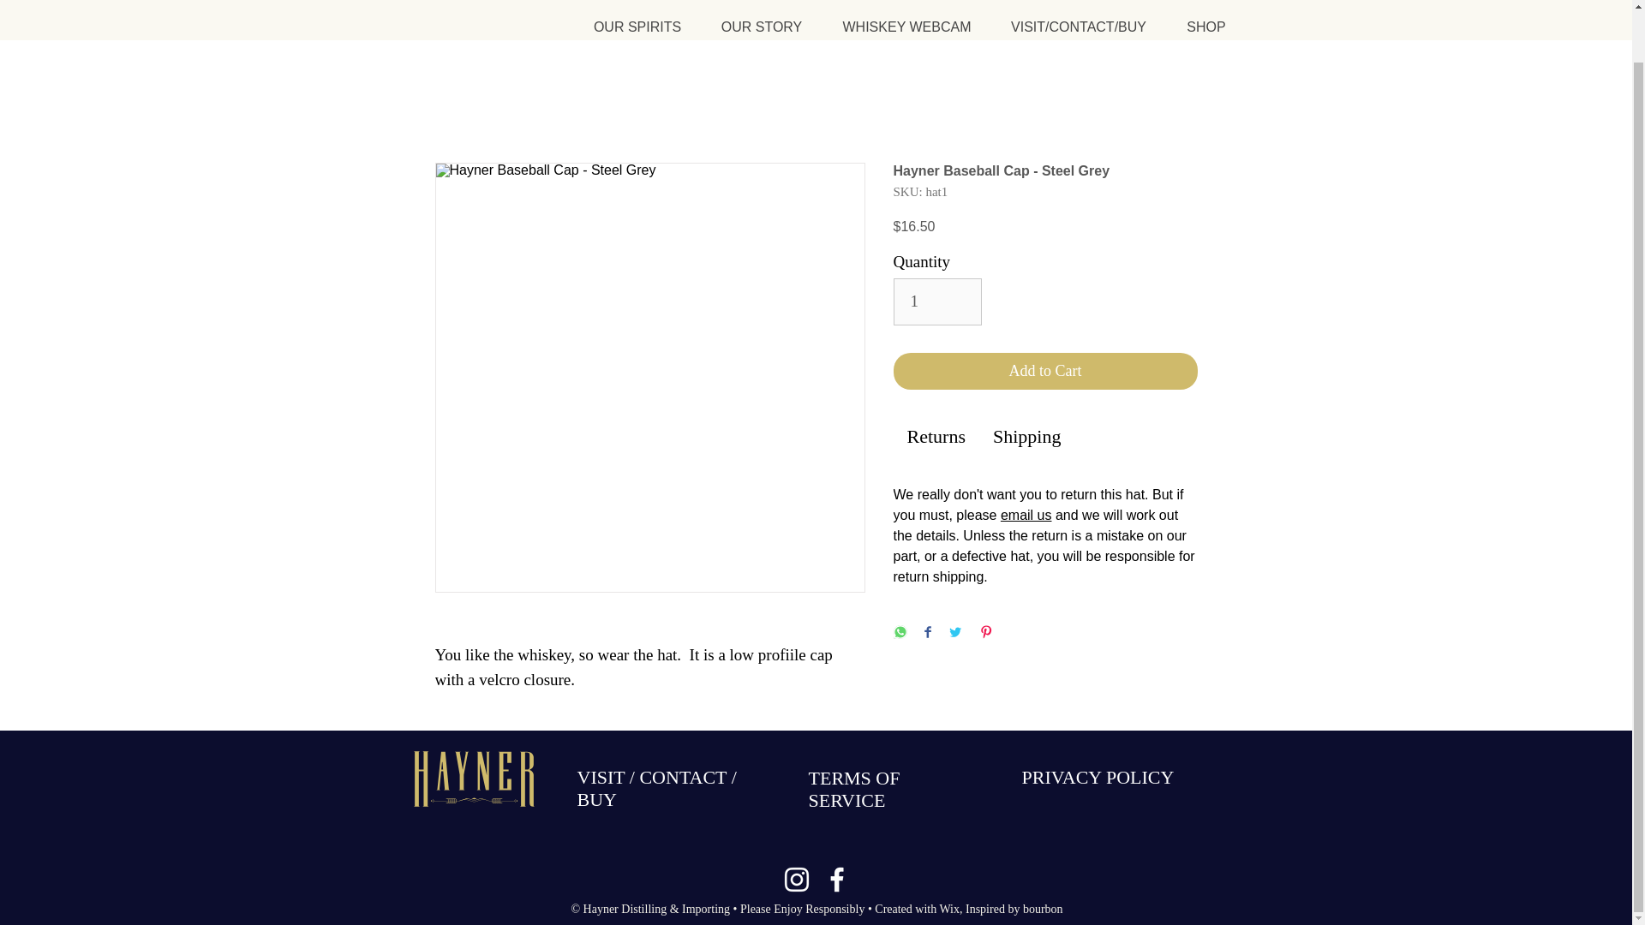  Describe the element at coordinates (937, 301) in the screenshot. I see `1` at that location.